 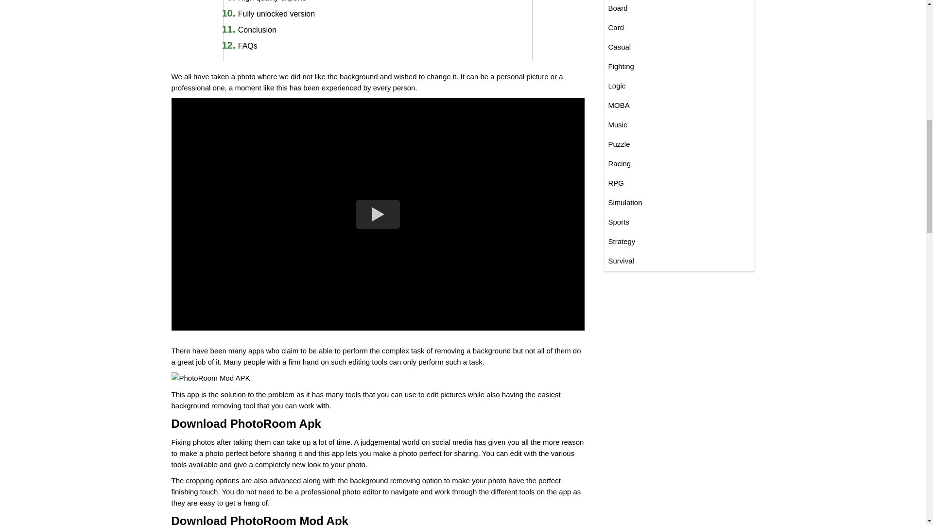 I want to click on Fully unlocked version, so click(x=276, y=14).